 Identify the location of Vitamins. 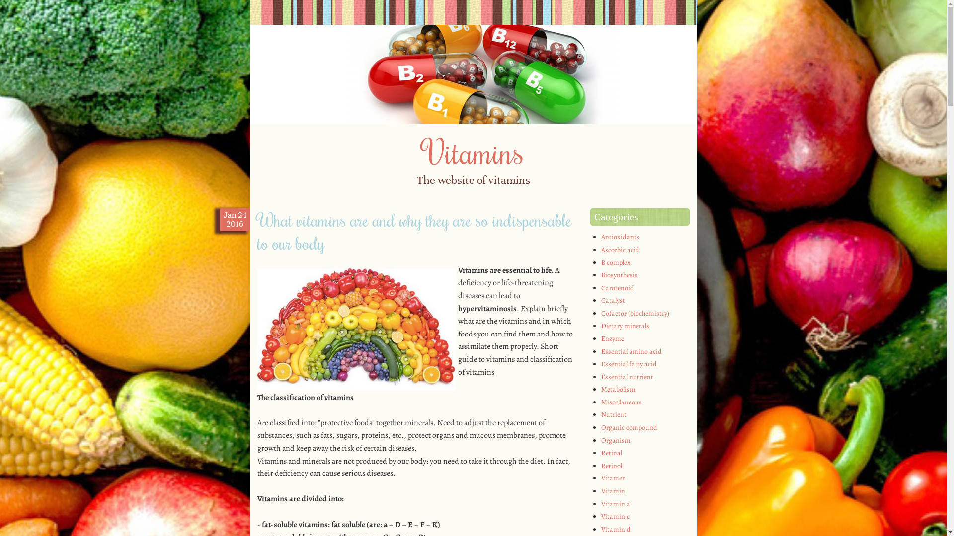
(474, 152).